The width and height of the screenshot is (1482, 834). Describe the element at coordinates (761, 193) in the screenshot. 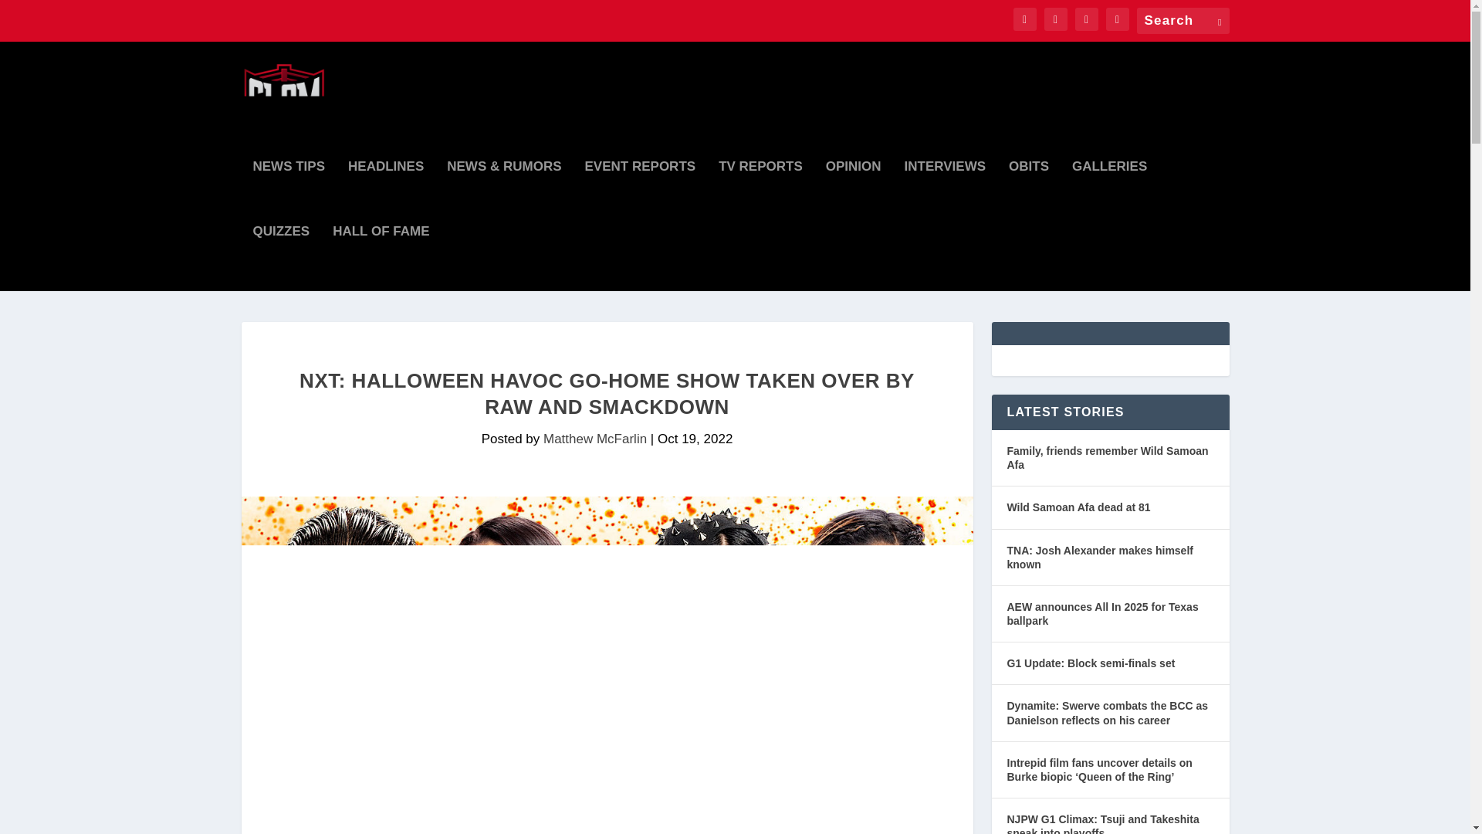

I see `TV REPORTS` at that location.